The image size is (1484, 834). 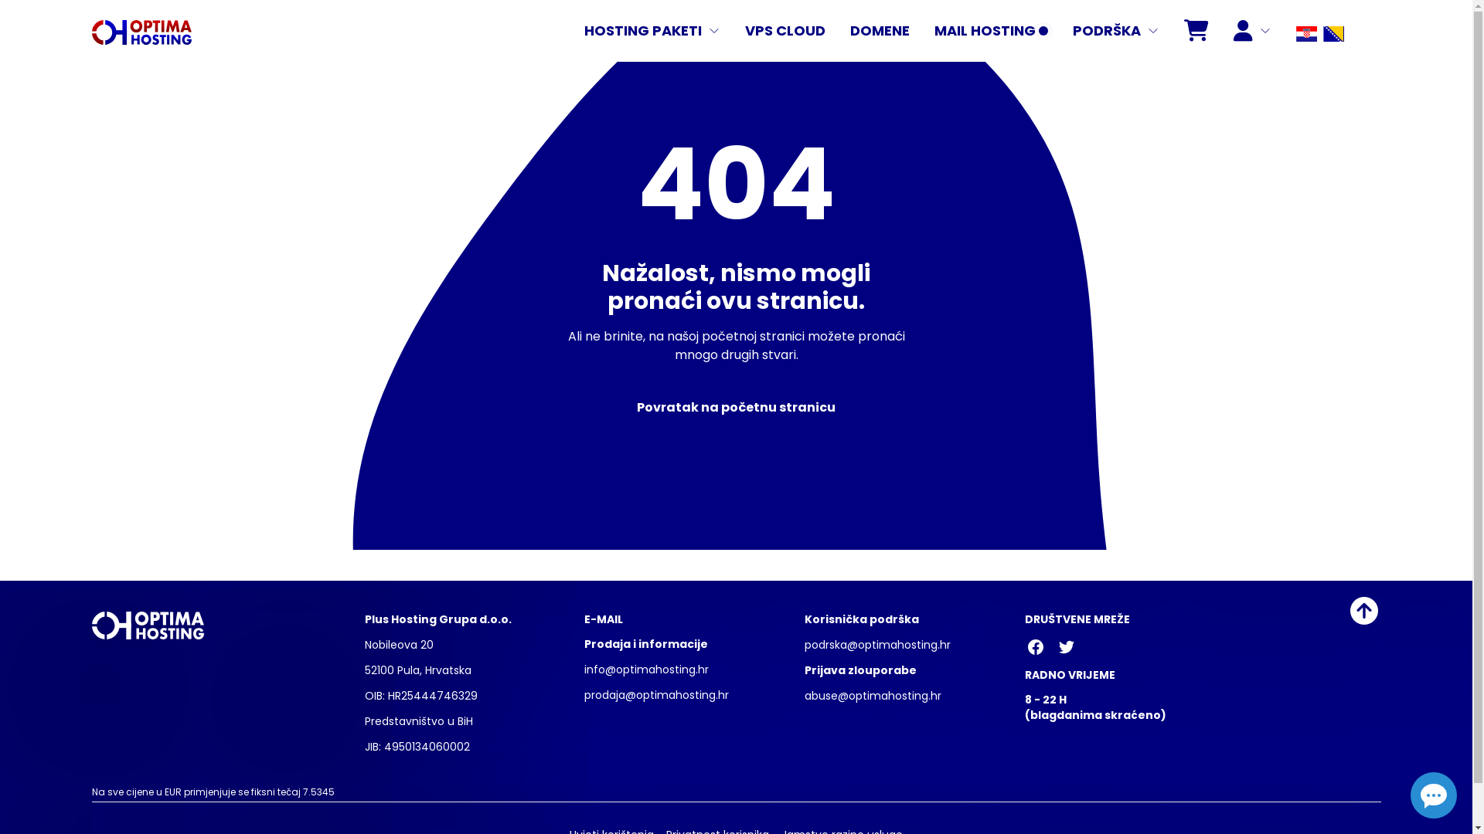 What do you see at coordinates (873, 696) in the screenshot?
I see `abuse@optimahosting.hr` at bounding box center [873, 696].